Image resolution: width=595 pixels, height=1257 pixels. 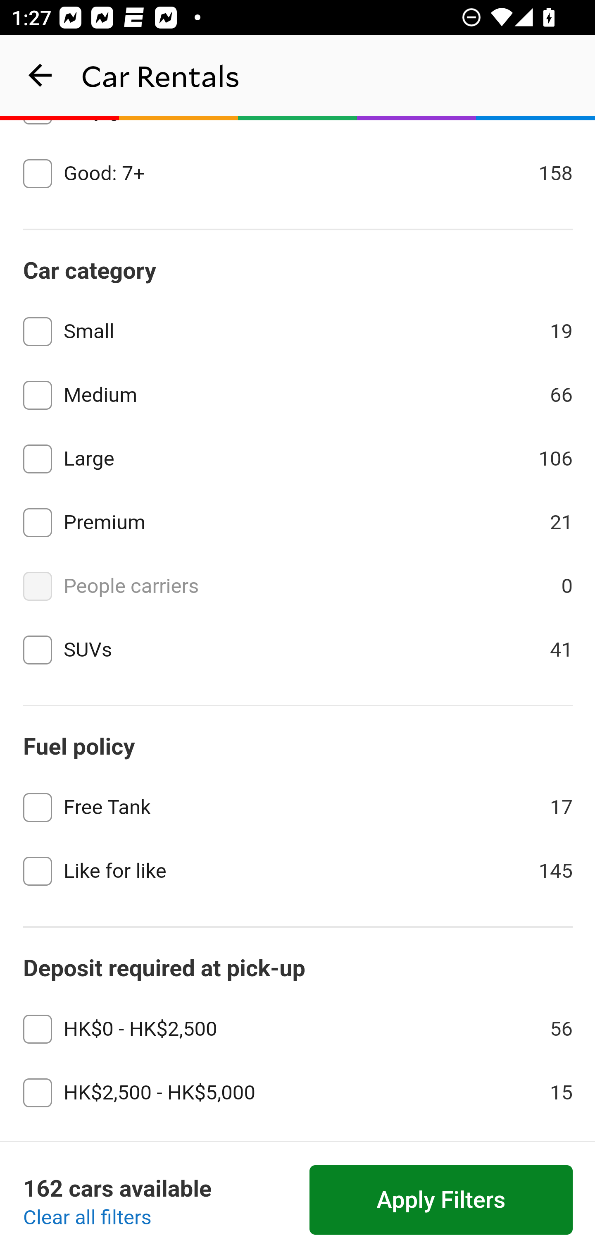 I want to click on Clear all filters, so click(x=88, y=1218).